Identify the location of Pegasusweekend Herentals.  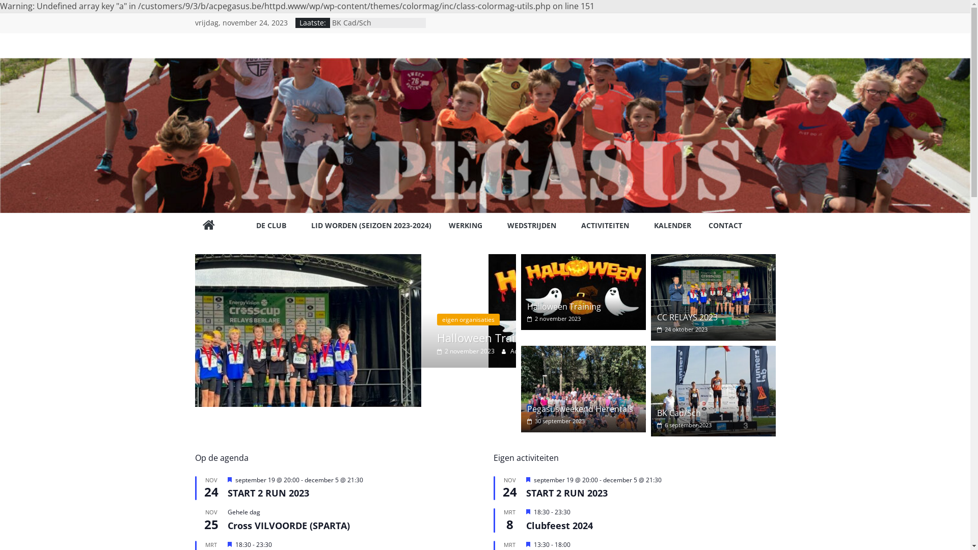
(583, 352).